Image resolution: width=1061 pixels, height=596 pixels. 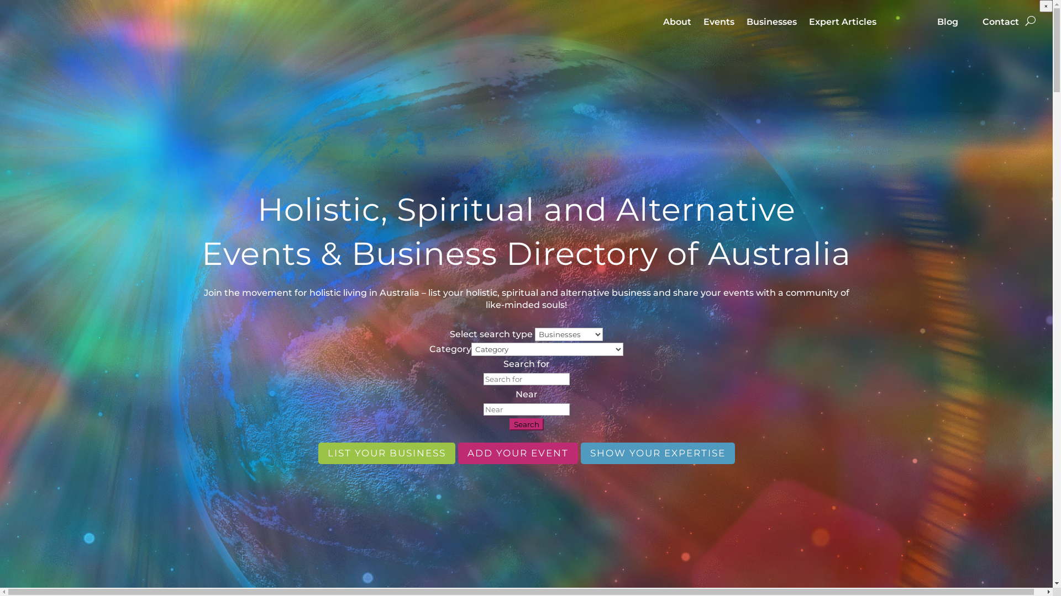 What do you see at coordinates (677, 30) in the screenshot?
I see `About` at bounding box center [677, 30].